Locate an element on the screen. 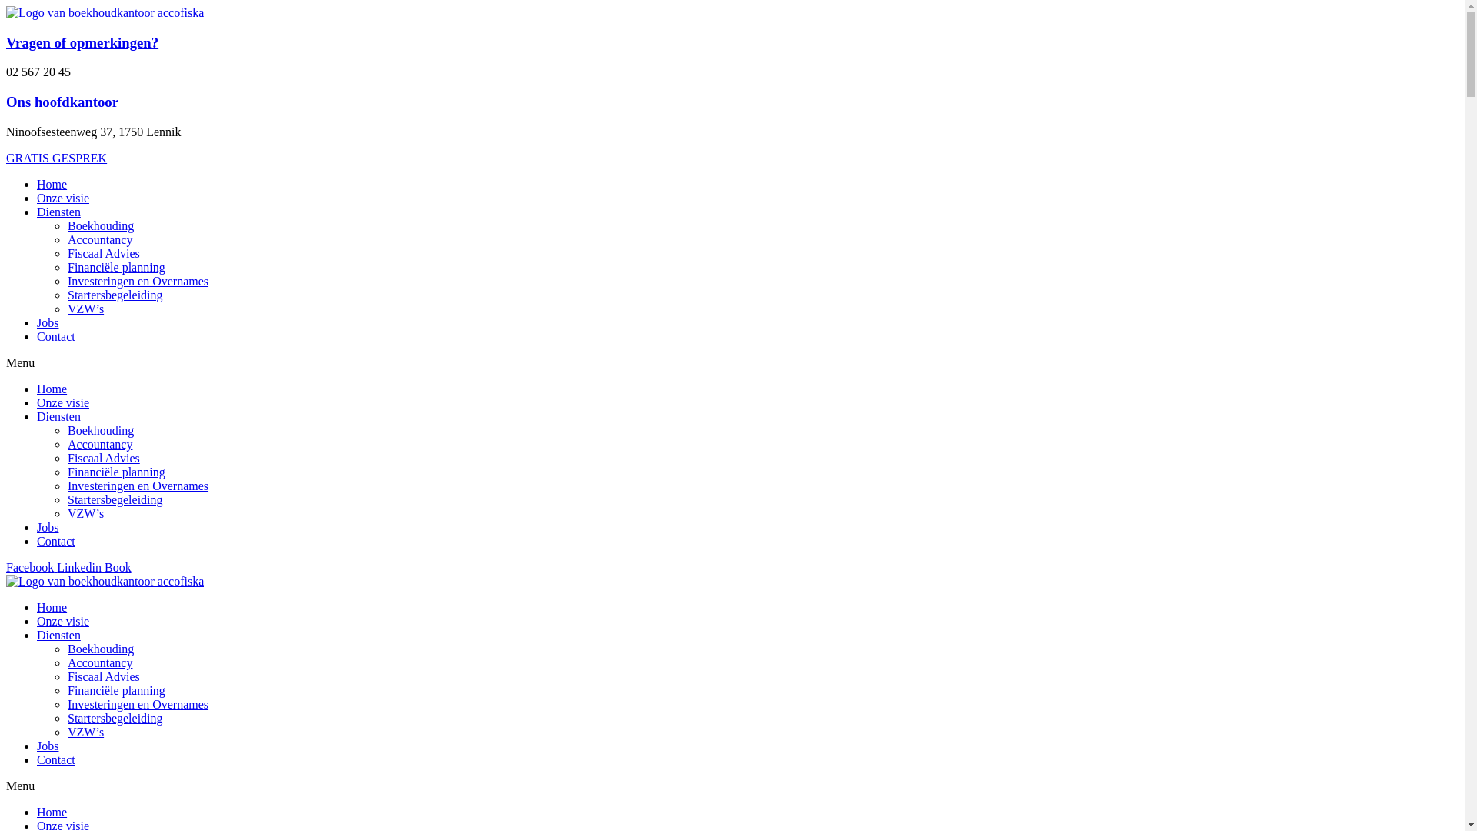 The height and width of the screenshot is (831, 1477). Contact is located at coordinates (56, 337).